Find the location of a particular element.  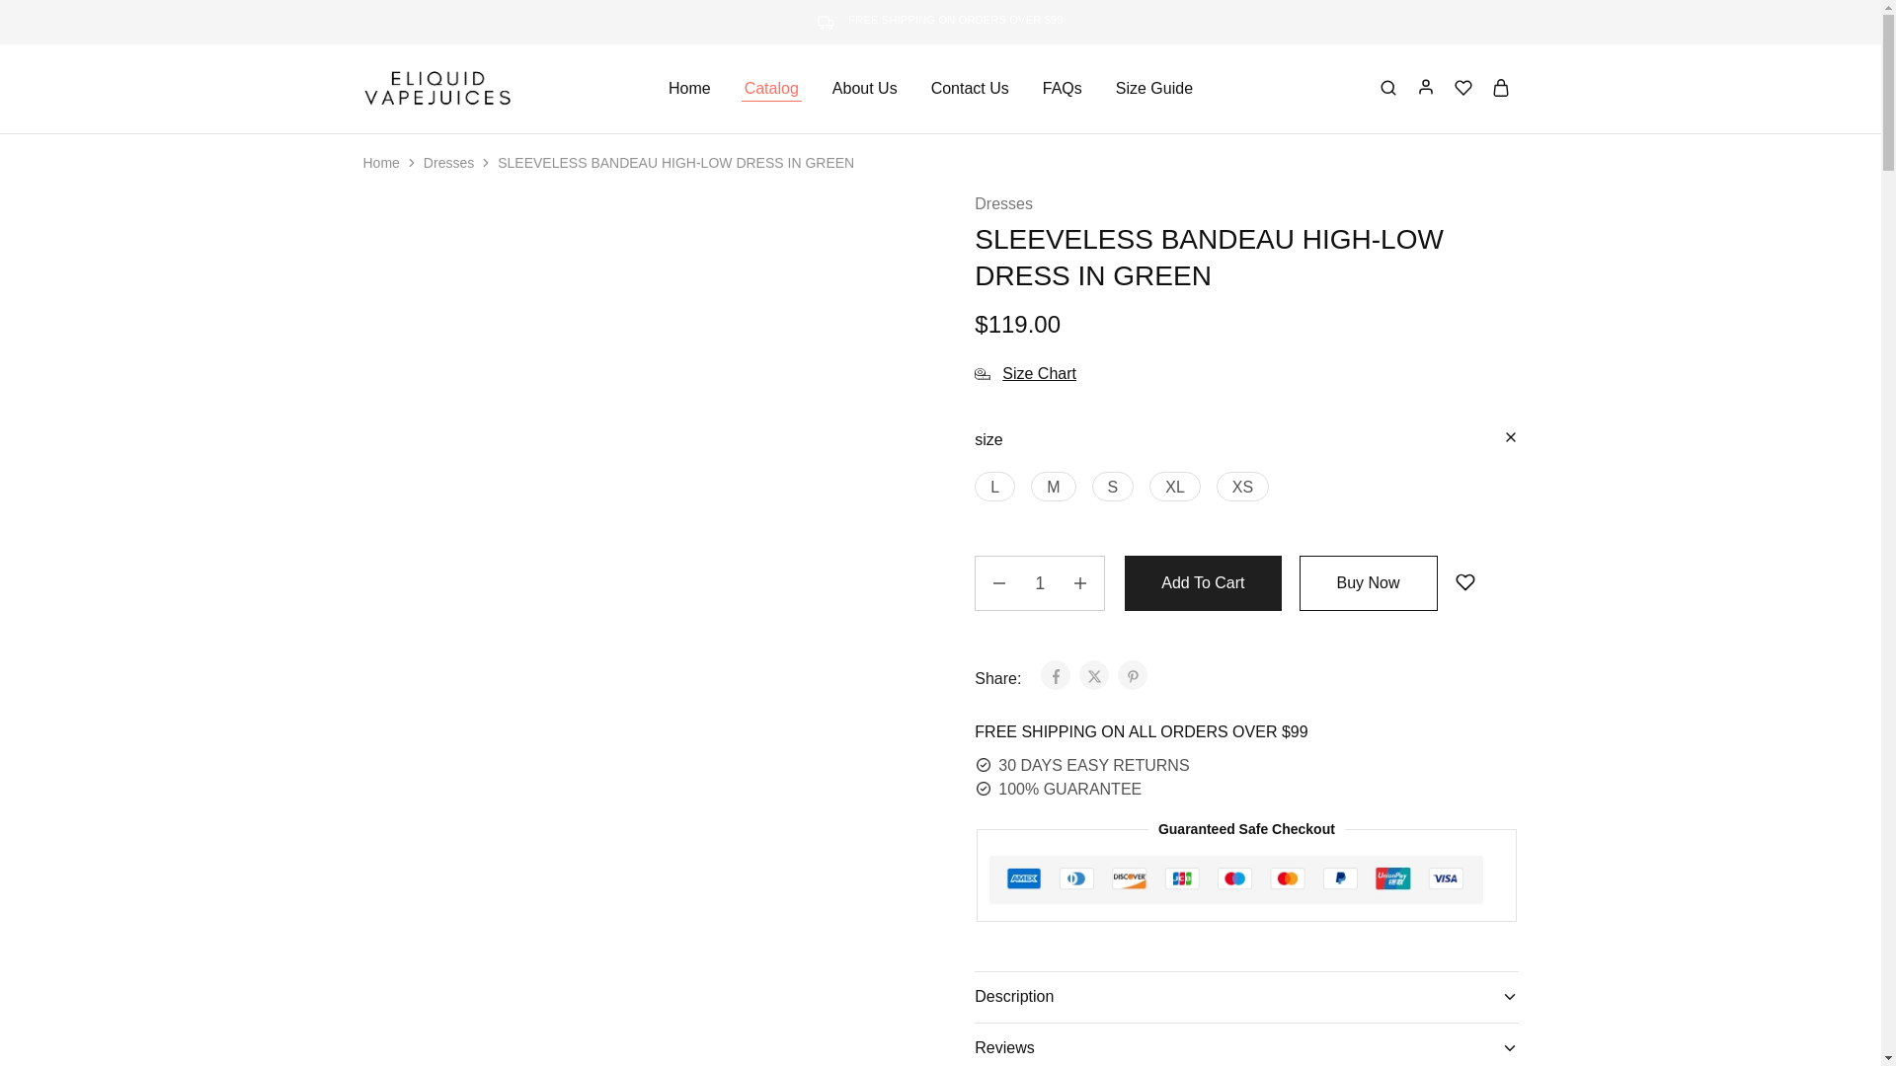

Home is located at coordinates (689, 89).